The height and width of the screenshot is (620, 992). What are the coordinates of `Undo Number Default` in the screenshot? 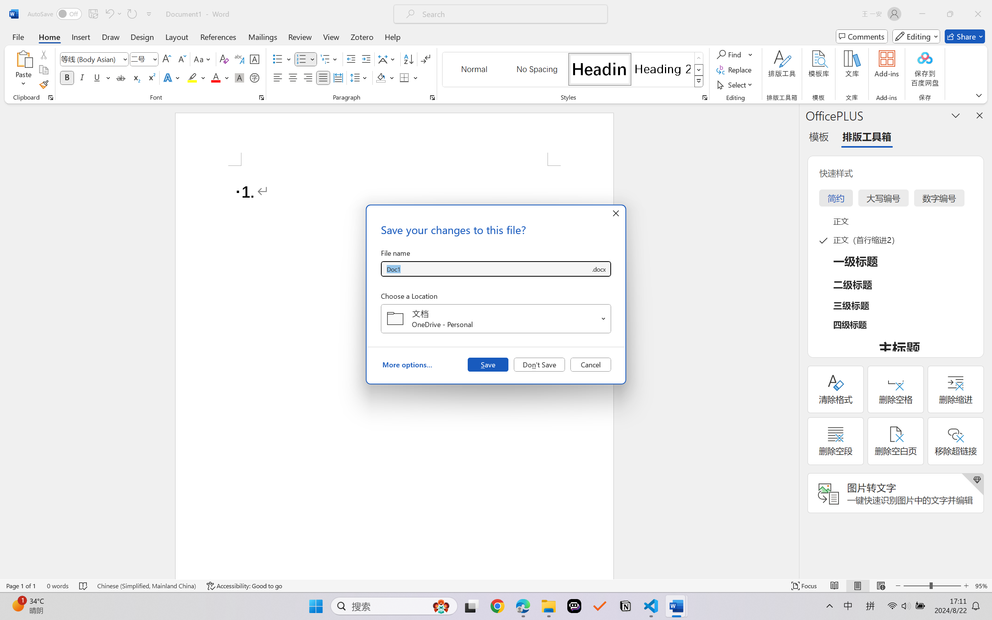 It's located at (109, 14).